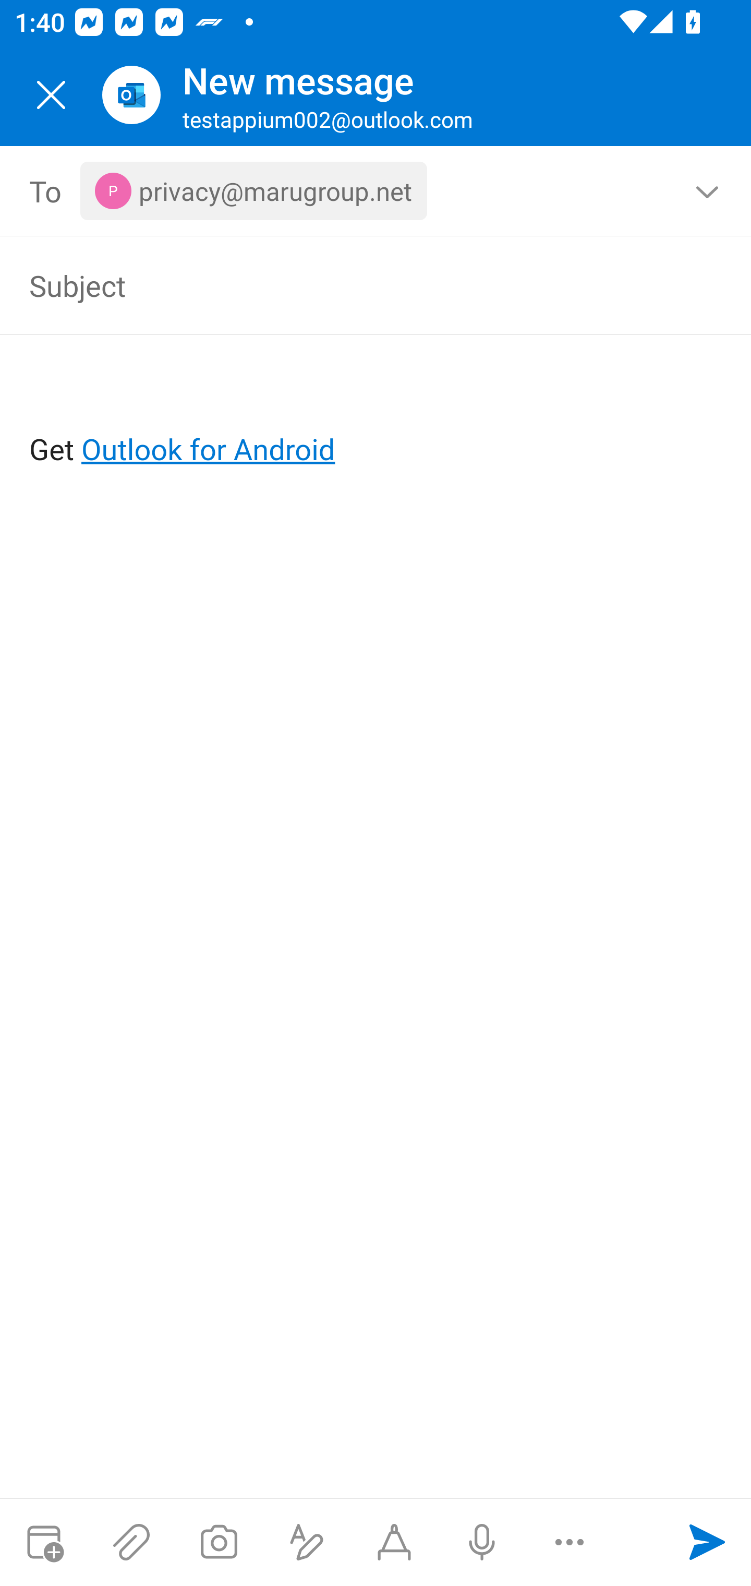 This screenshot has height=1586, width=751. Describe the element at coordinates (51, 95) in the screenshot. I see `Close` at that location.